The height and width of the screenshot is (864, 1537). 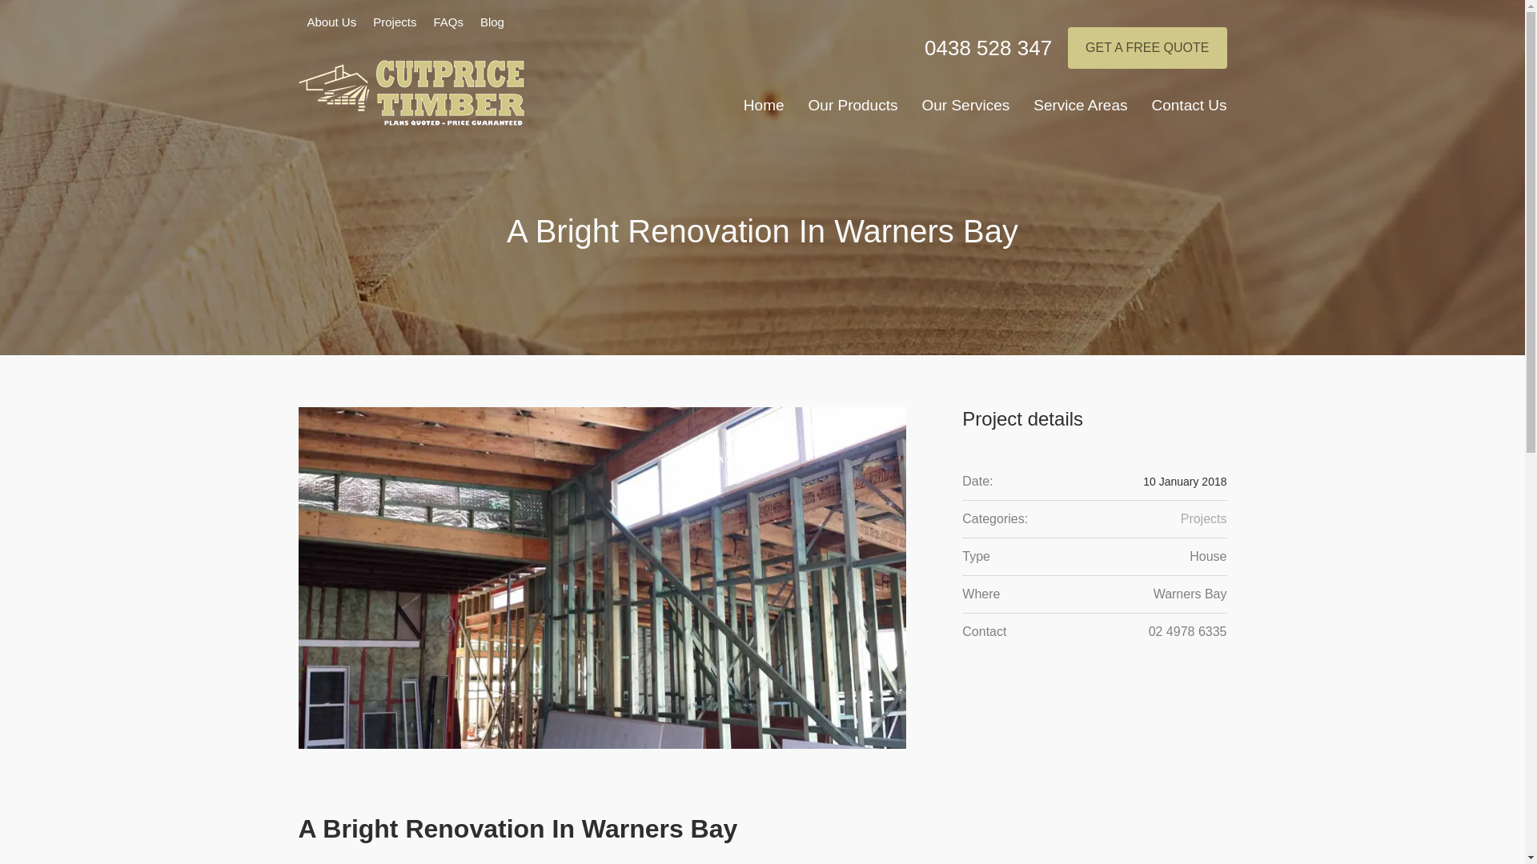 I want to click on Blog, so click(x=492, y=22).